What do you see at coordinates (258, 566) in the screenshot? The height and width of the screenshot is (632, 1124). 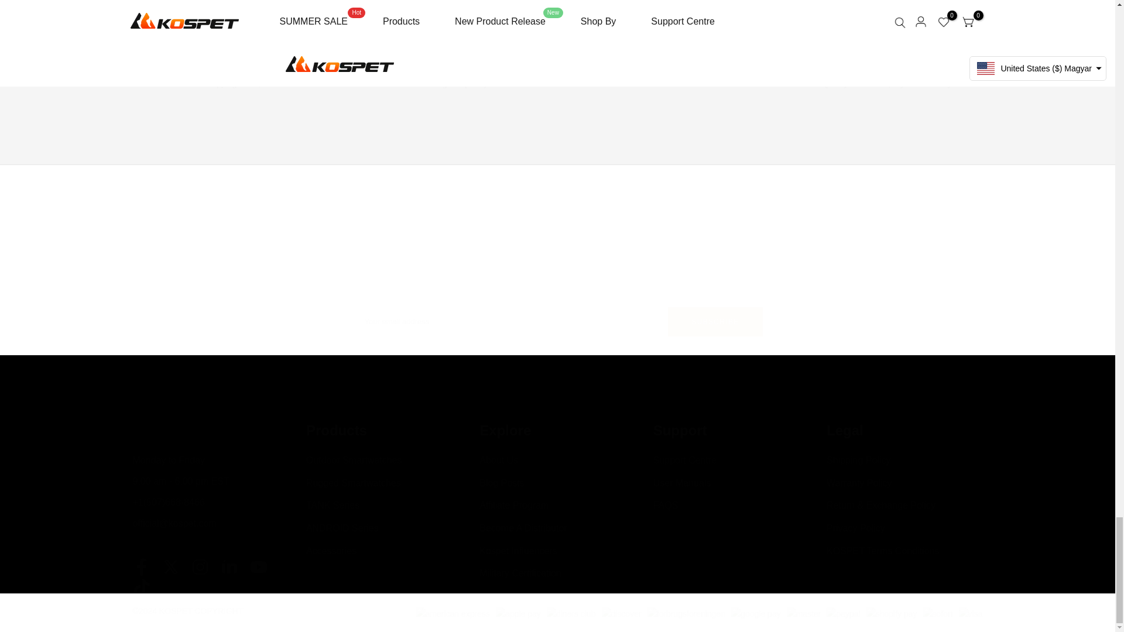 I see `Follow on YouTube` at bounding box center [258, 566].